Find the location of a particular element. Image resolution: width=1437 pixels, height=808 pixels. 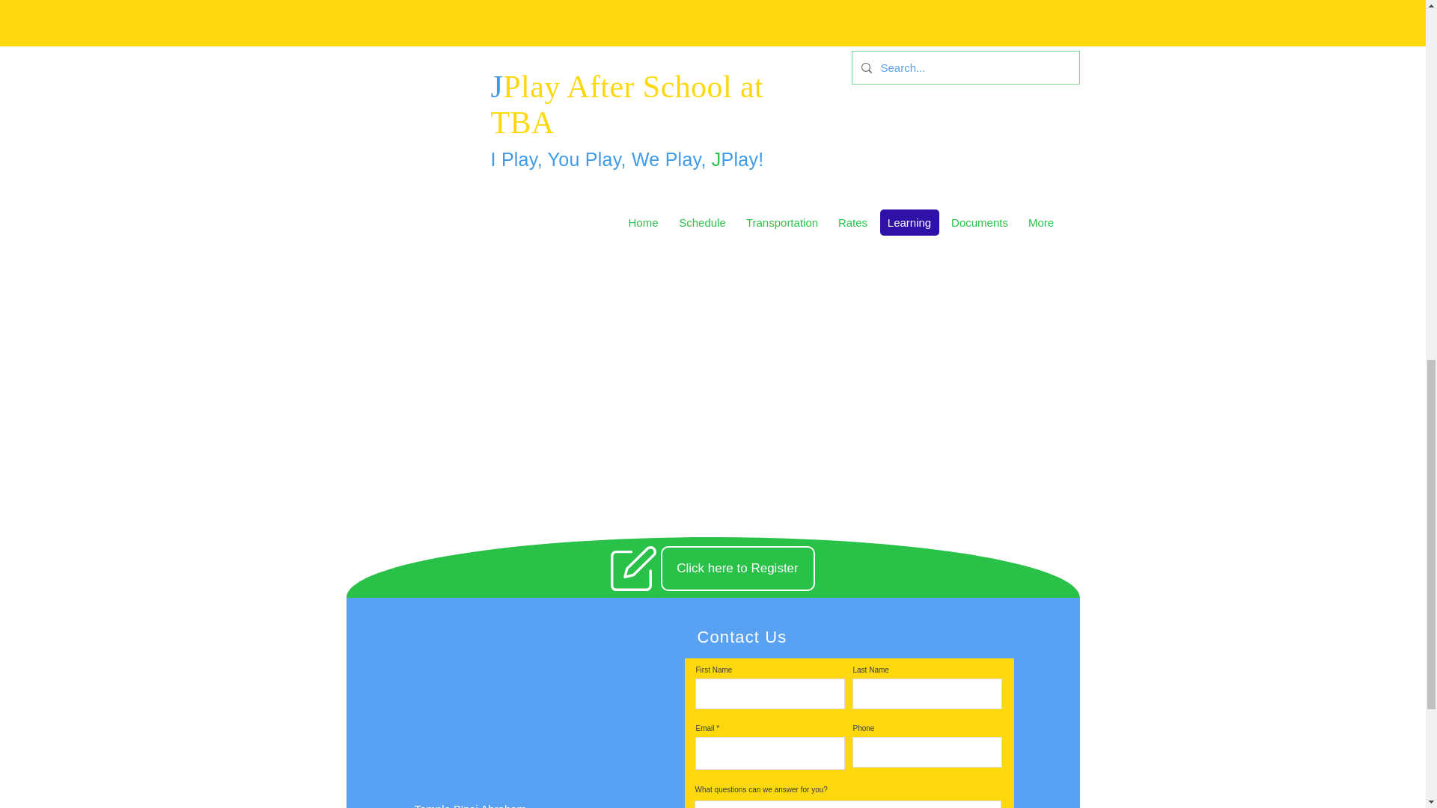

Contact Us is located at coordinates (742, 637).